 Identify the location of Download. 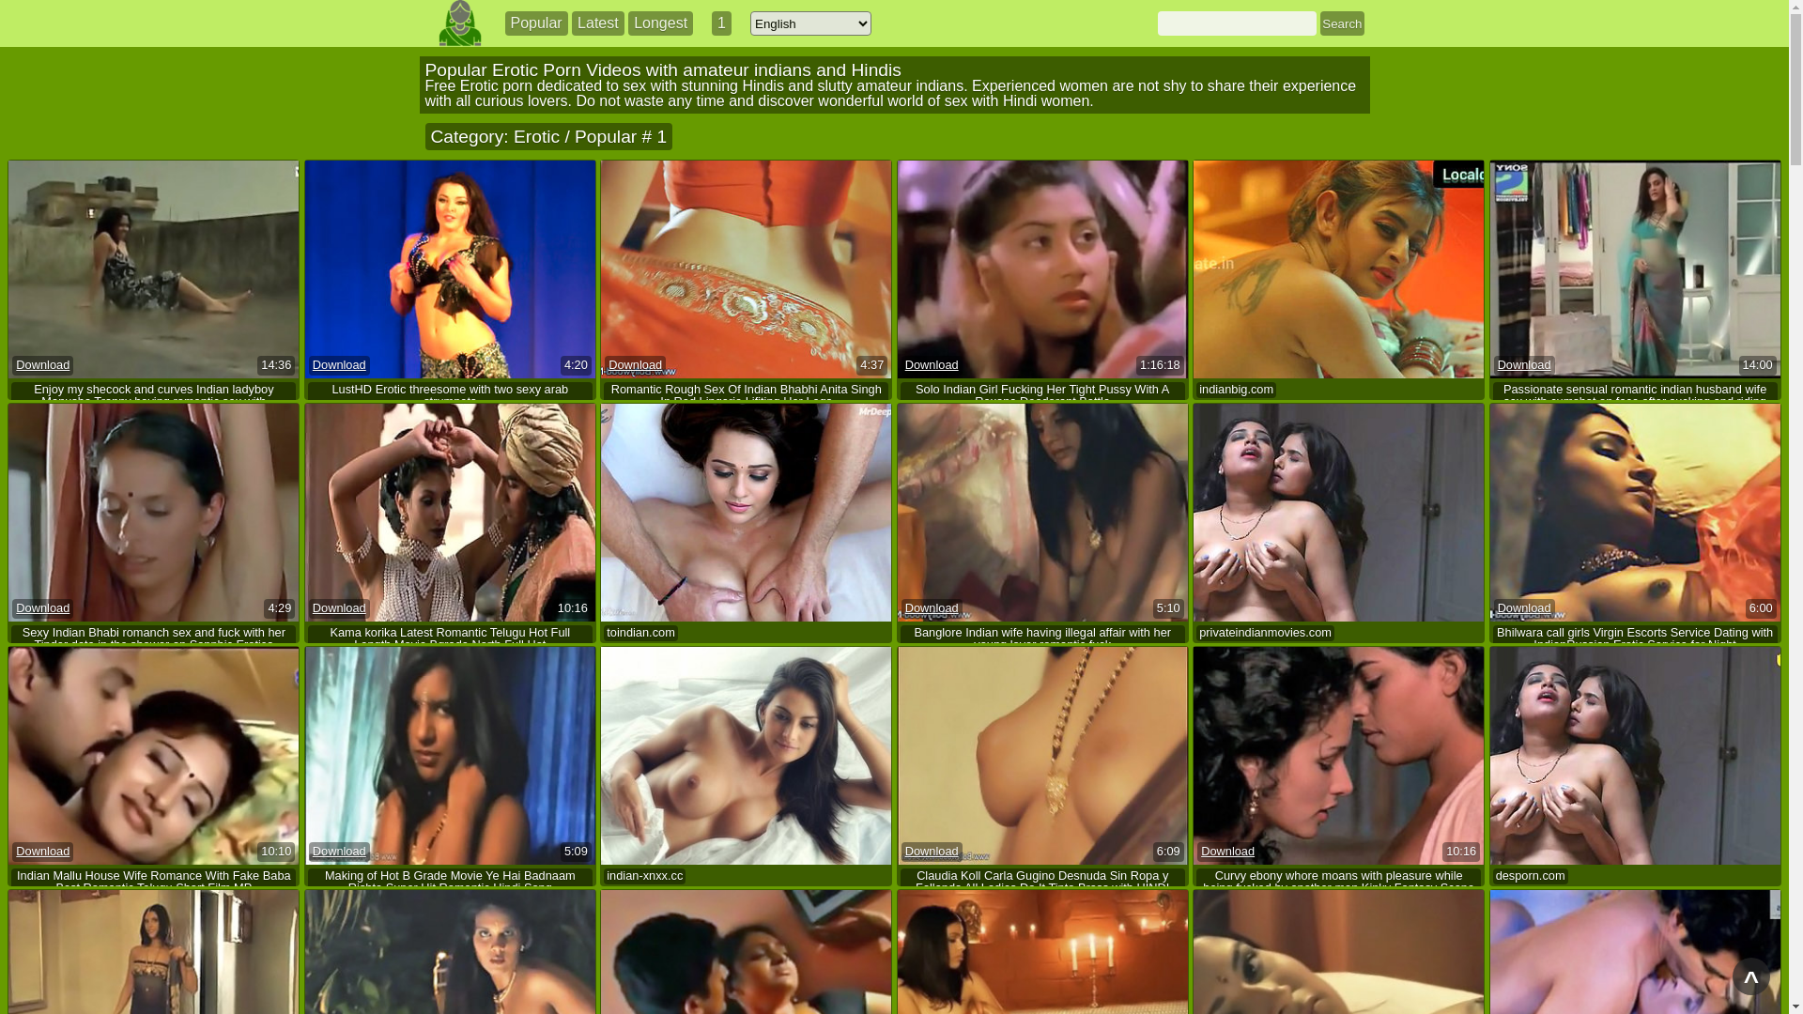
(43, 366).